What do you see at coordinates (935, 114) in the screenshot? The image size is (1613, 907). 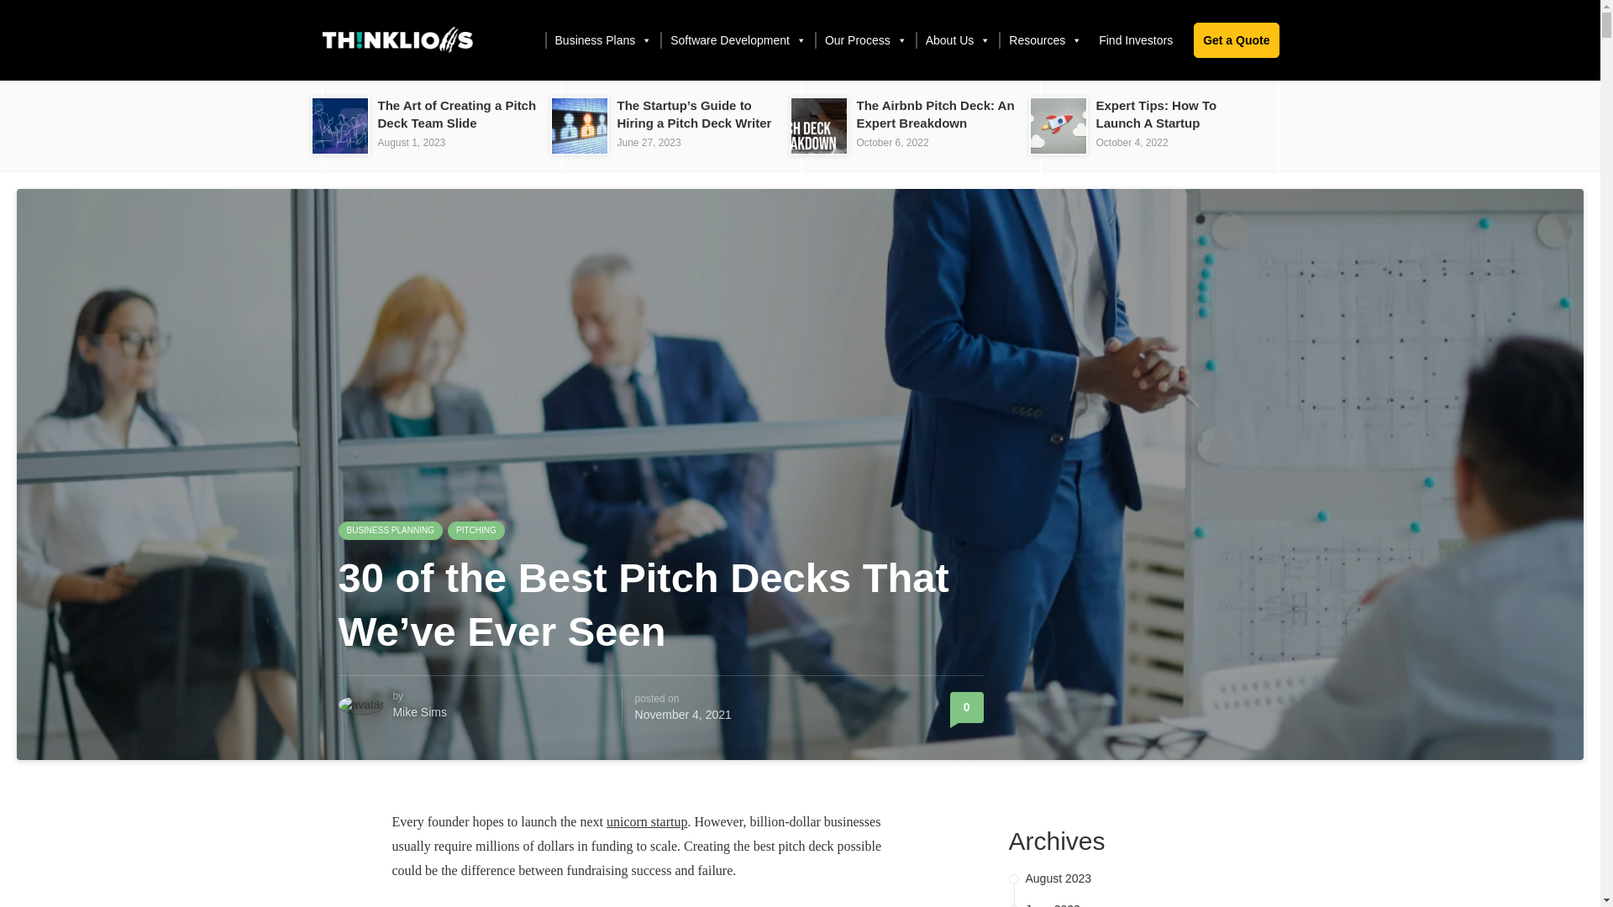 I see `The Airbnb Pitch Deck: An Expert Breakdown` at bounding box center [935, 114].